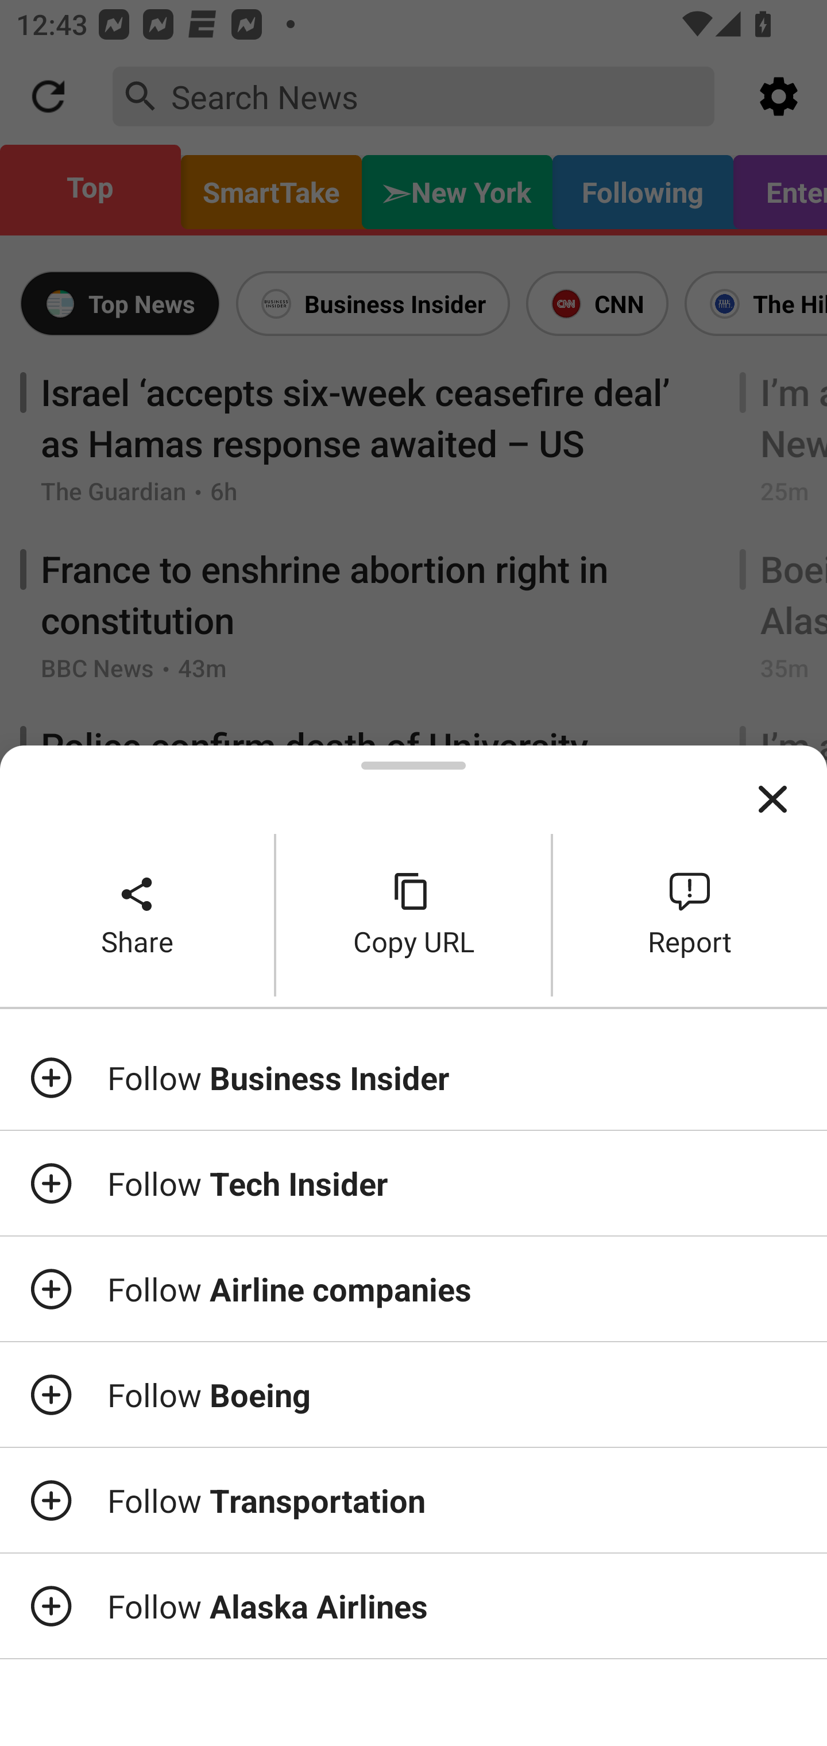 The image size is (827, 1746). Describe the element at coordinates (413, 1500) in the screenshot. I see `Follow Transportation` at that location.